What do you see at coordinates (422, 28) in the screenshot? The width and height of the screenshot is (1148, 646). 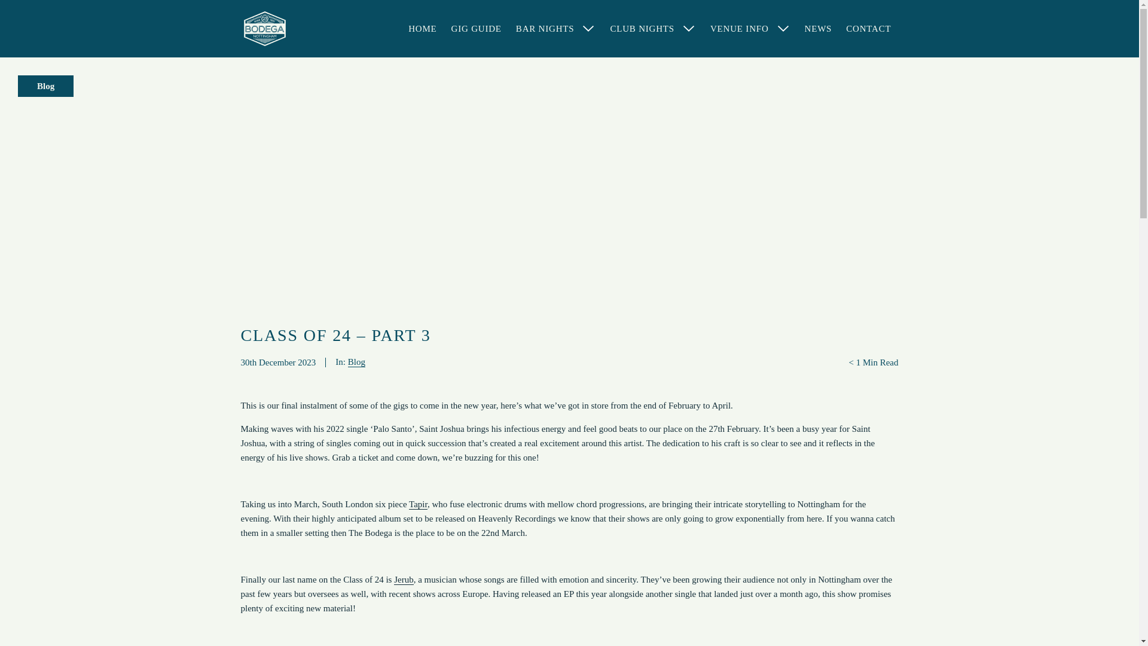 I see `HOME` at bounding box center [422, 28].